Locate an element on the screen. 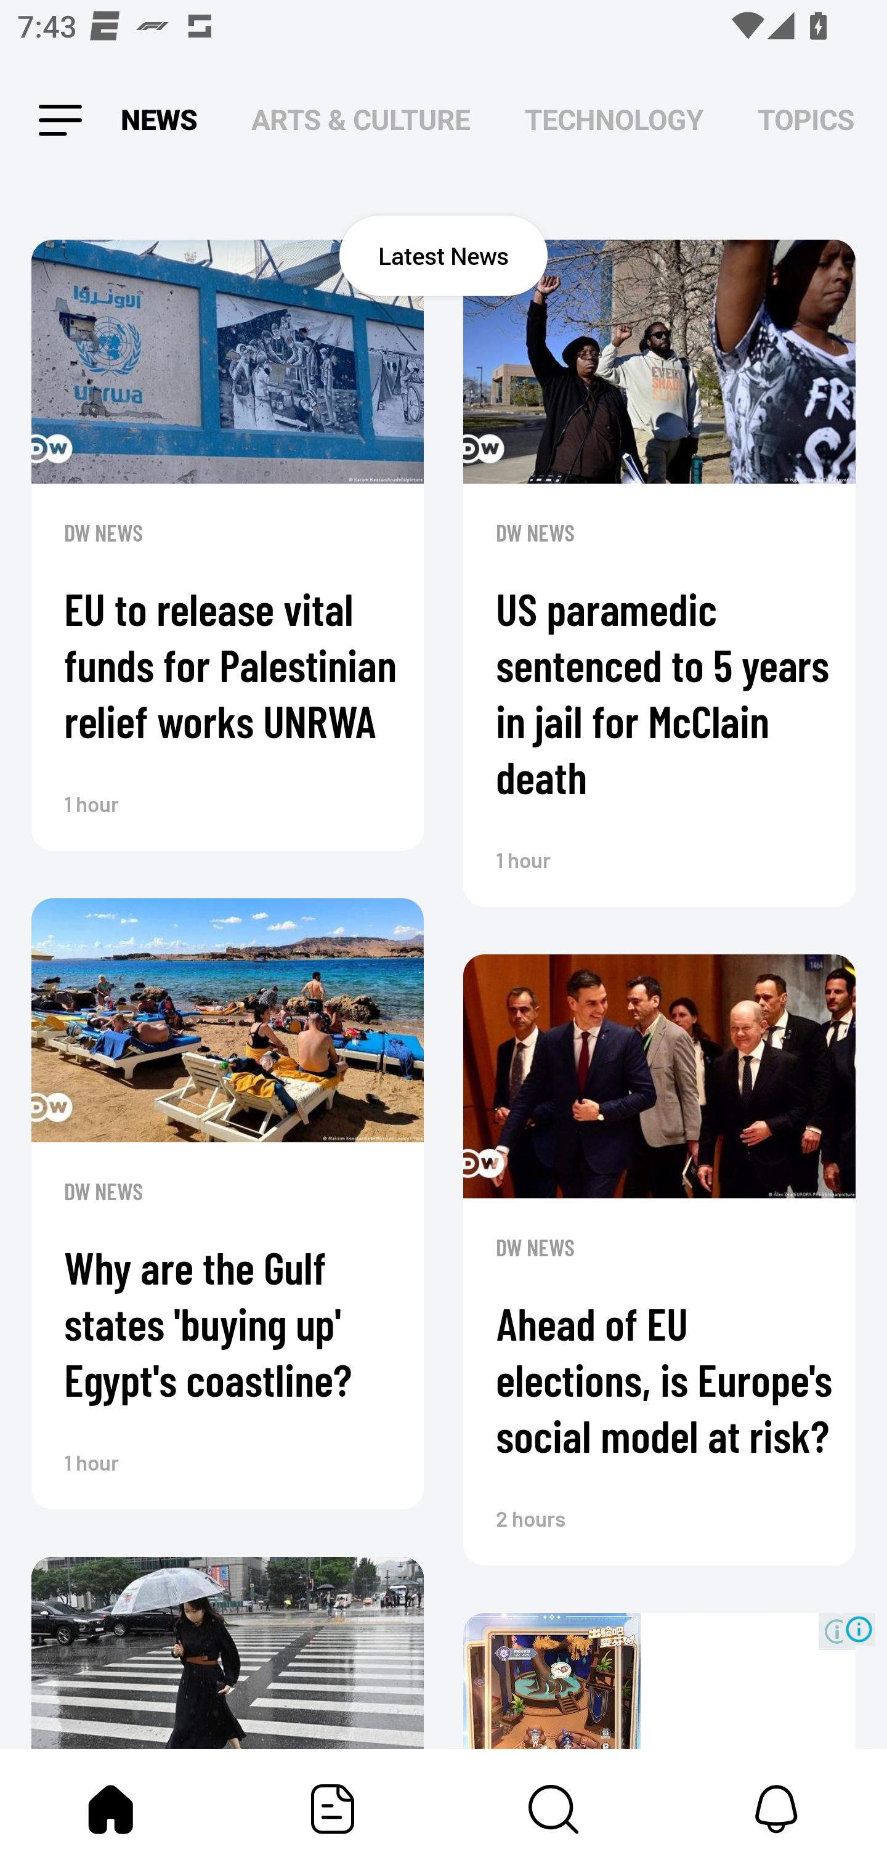 This screenshot has width=887, height=1873. Notifications is located at coordinates (776, 1809).